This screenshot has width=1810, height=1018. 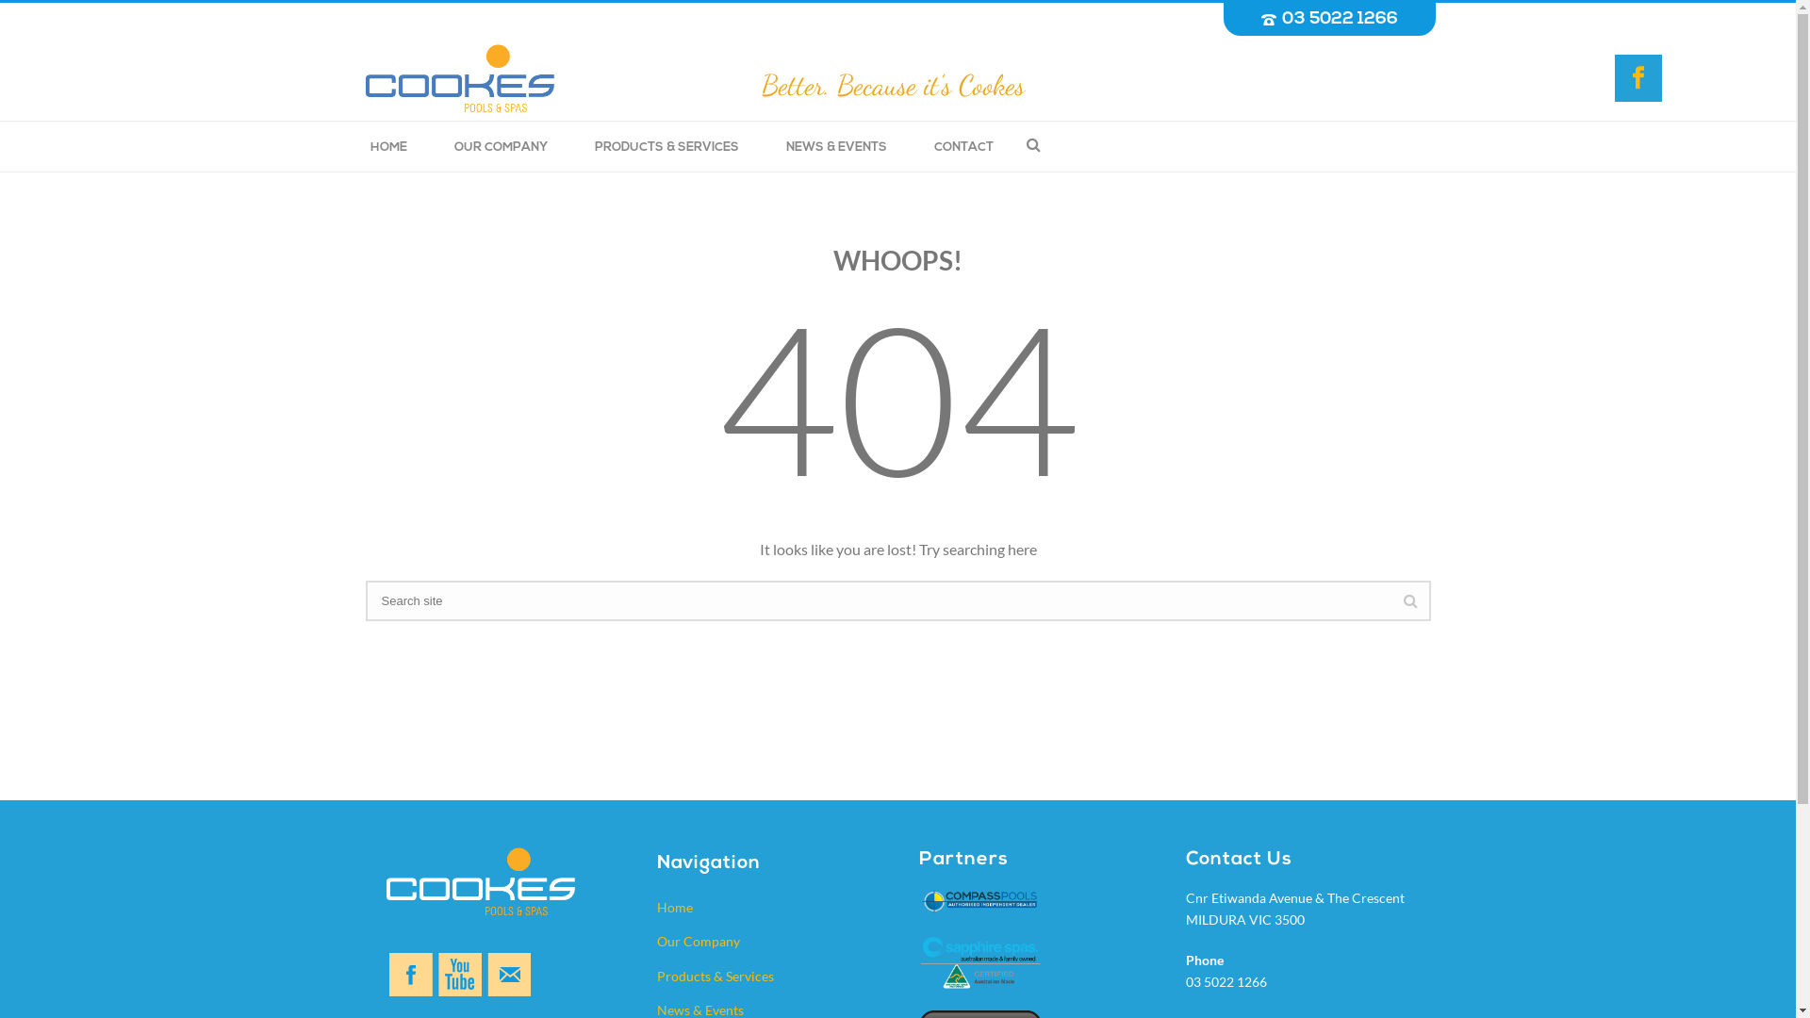 I want to click on Email, so click(x=509, y=975).